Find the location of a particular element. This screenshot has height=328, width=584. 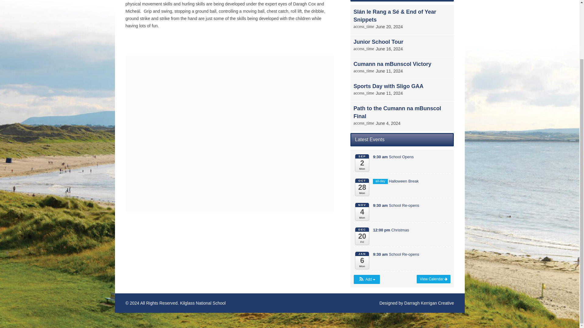

Darragh Kerrigan Creative is located at coordinates (429, 303).